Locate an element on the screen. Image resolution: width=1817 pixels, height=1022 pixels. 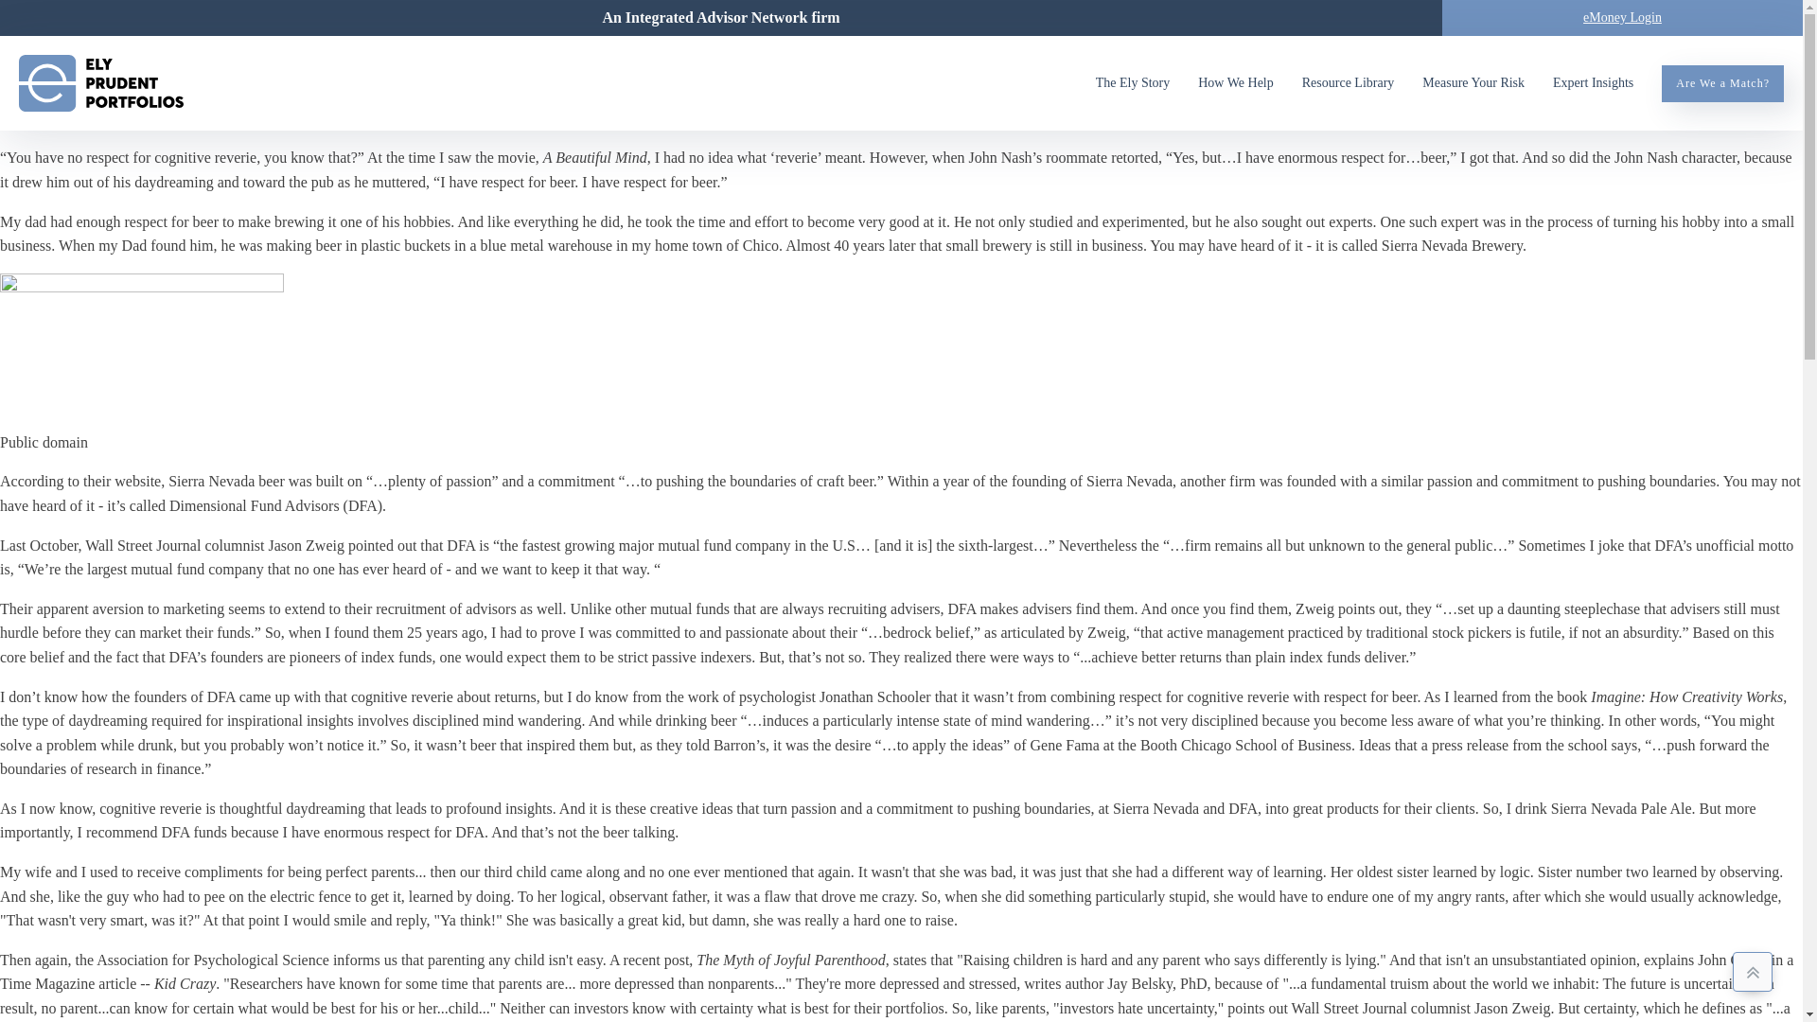
Expert Insights is located at coordinates (1594, 83).